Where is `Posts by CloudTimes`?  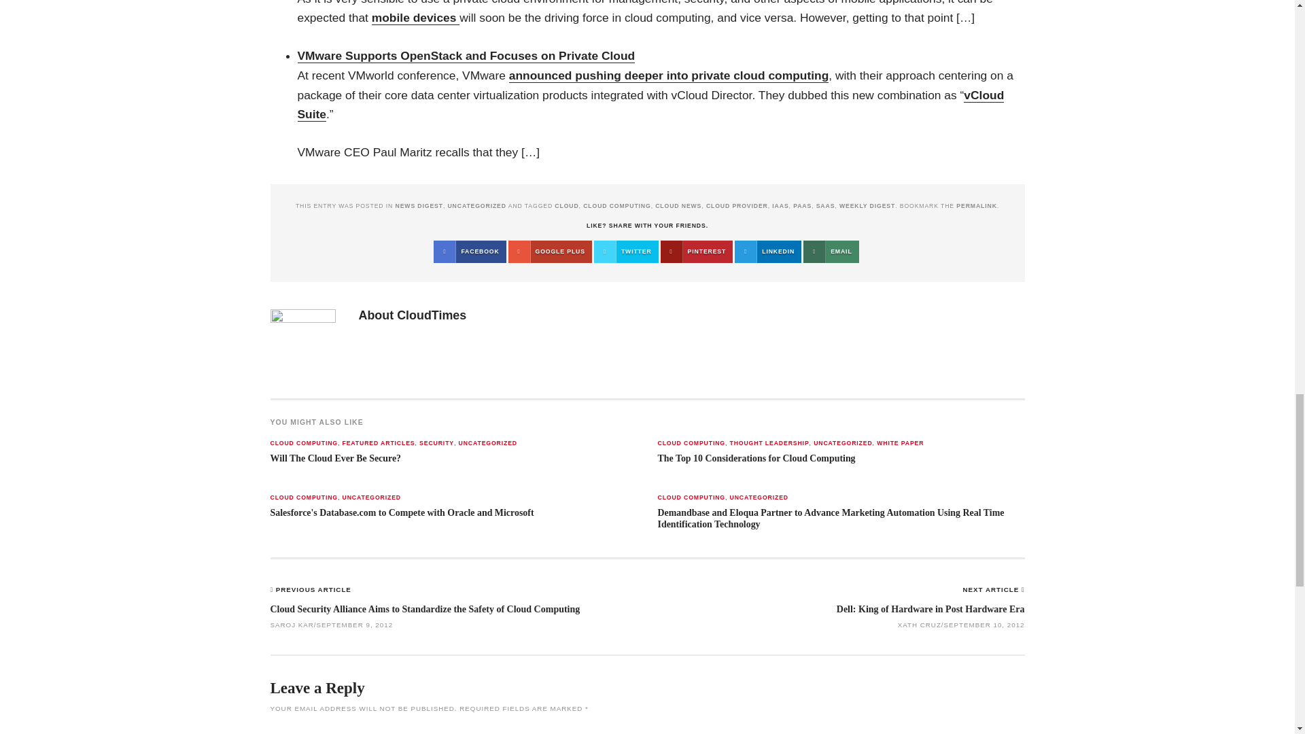 Posts by CloudTimes is located at coordinates (431, 315).